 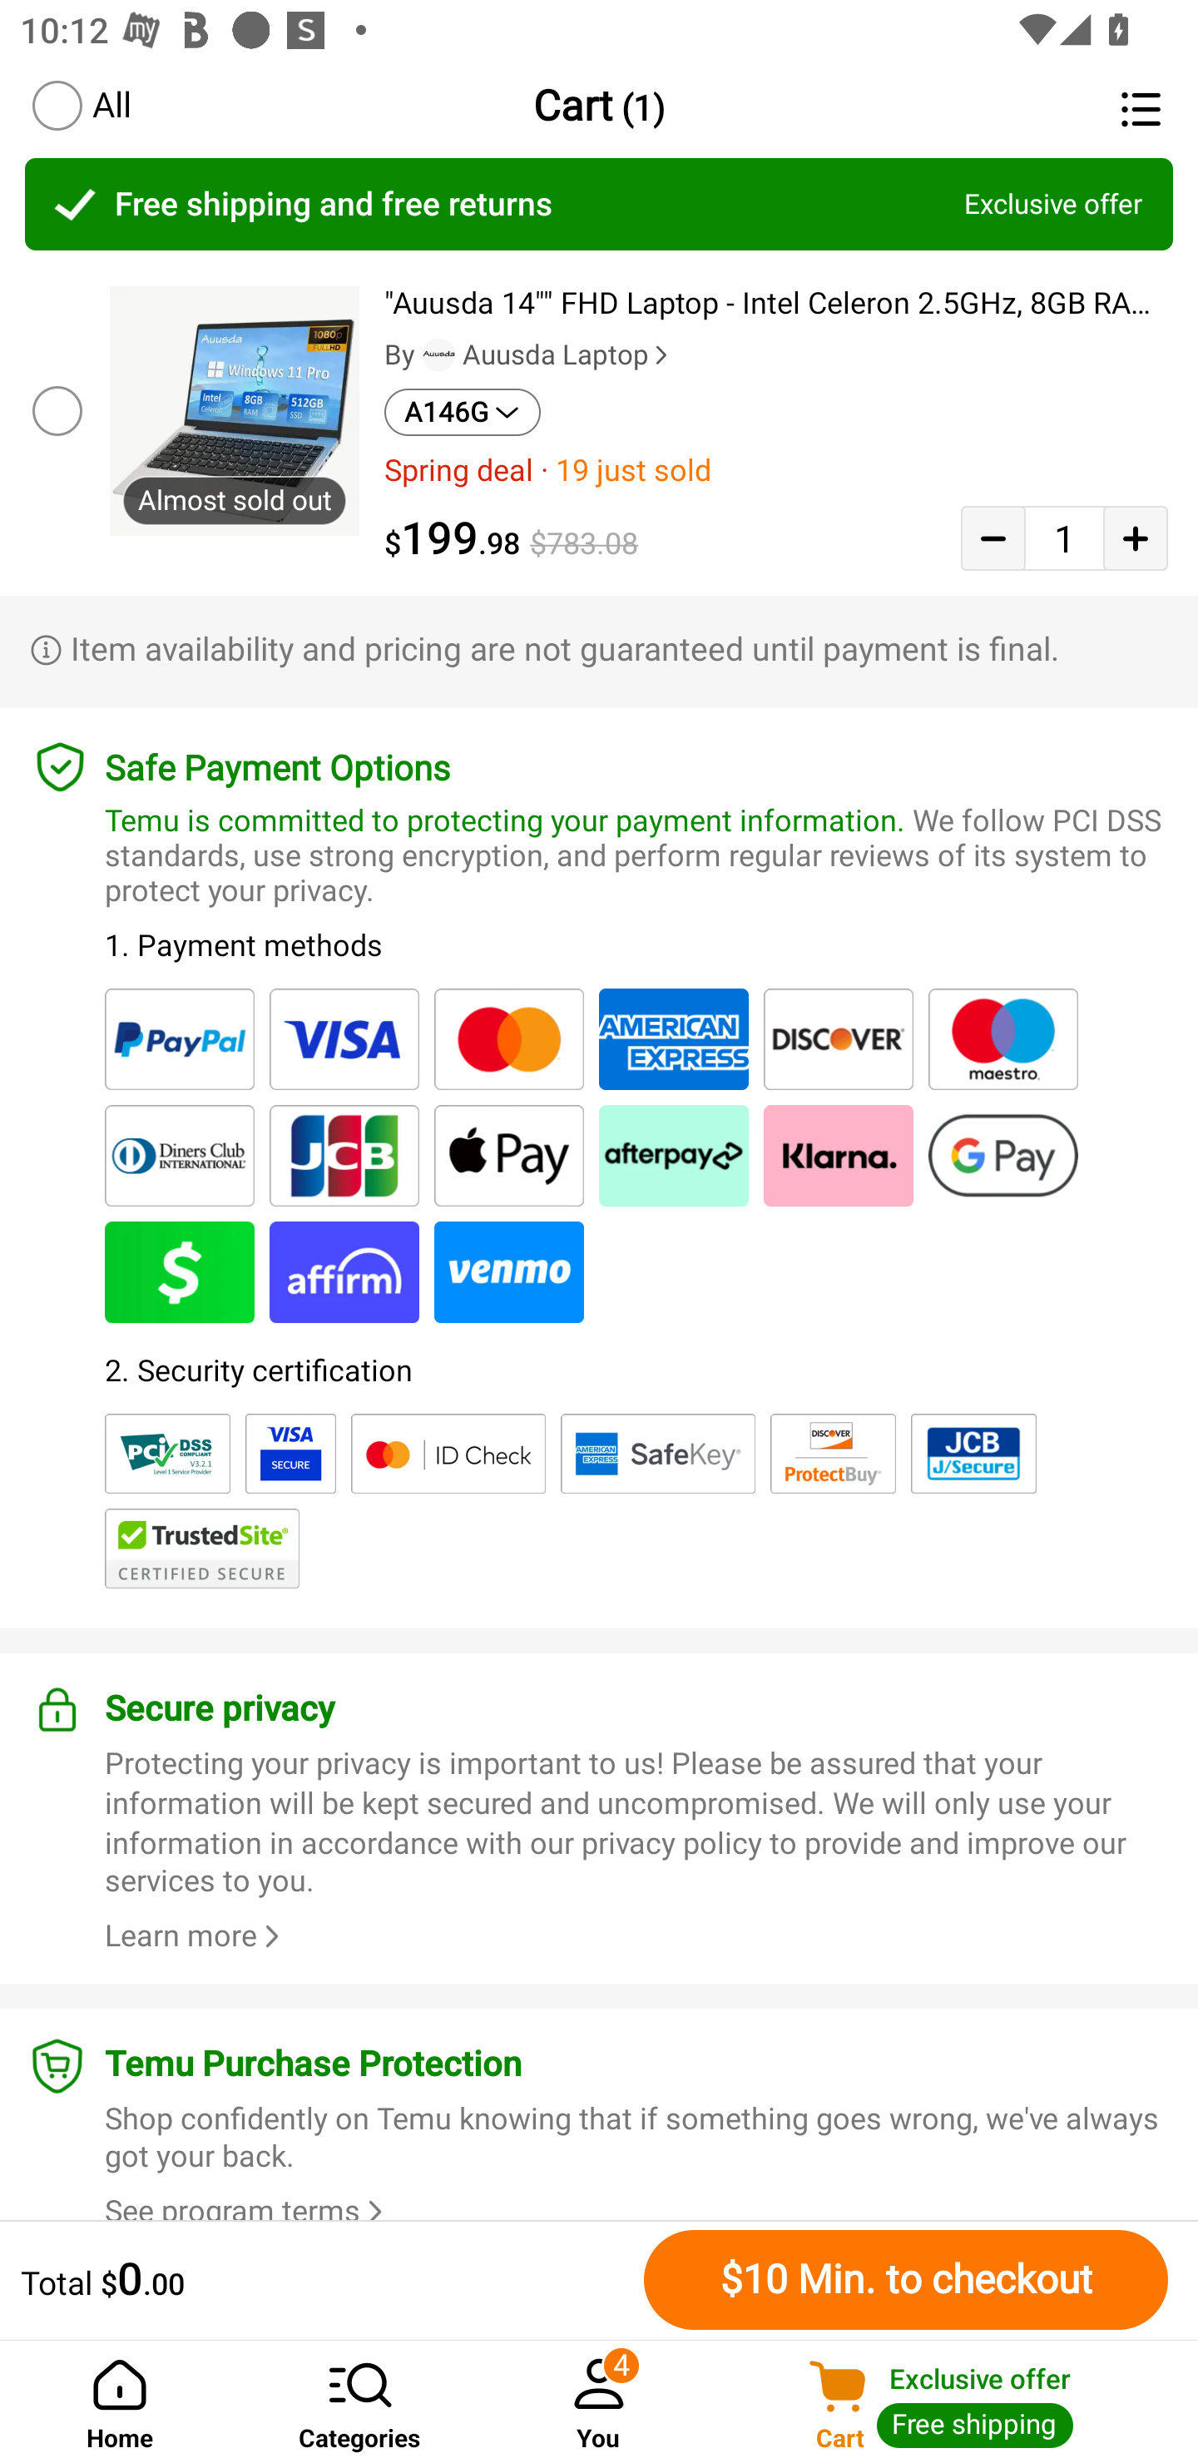 I want to click on Spring deal · 19 just sold, so click(x=776, y=470).